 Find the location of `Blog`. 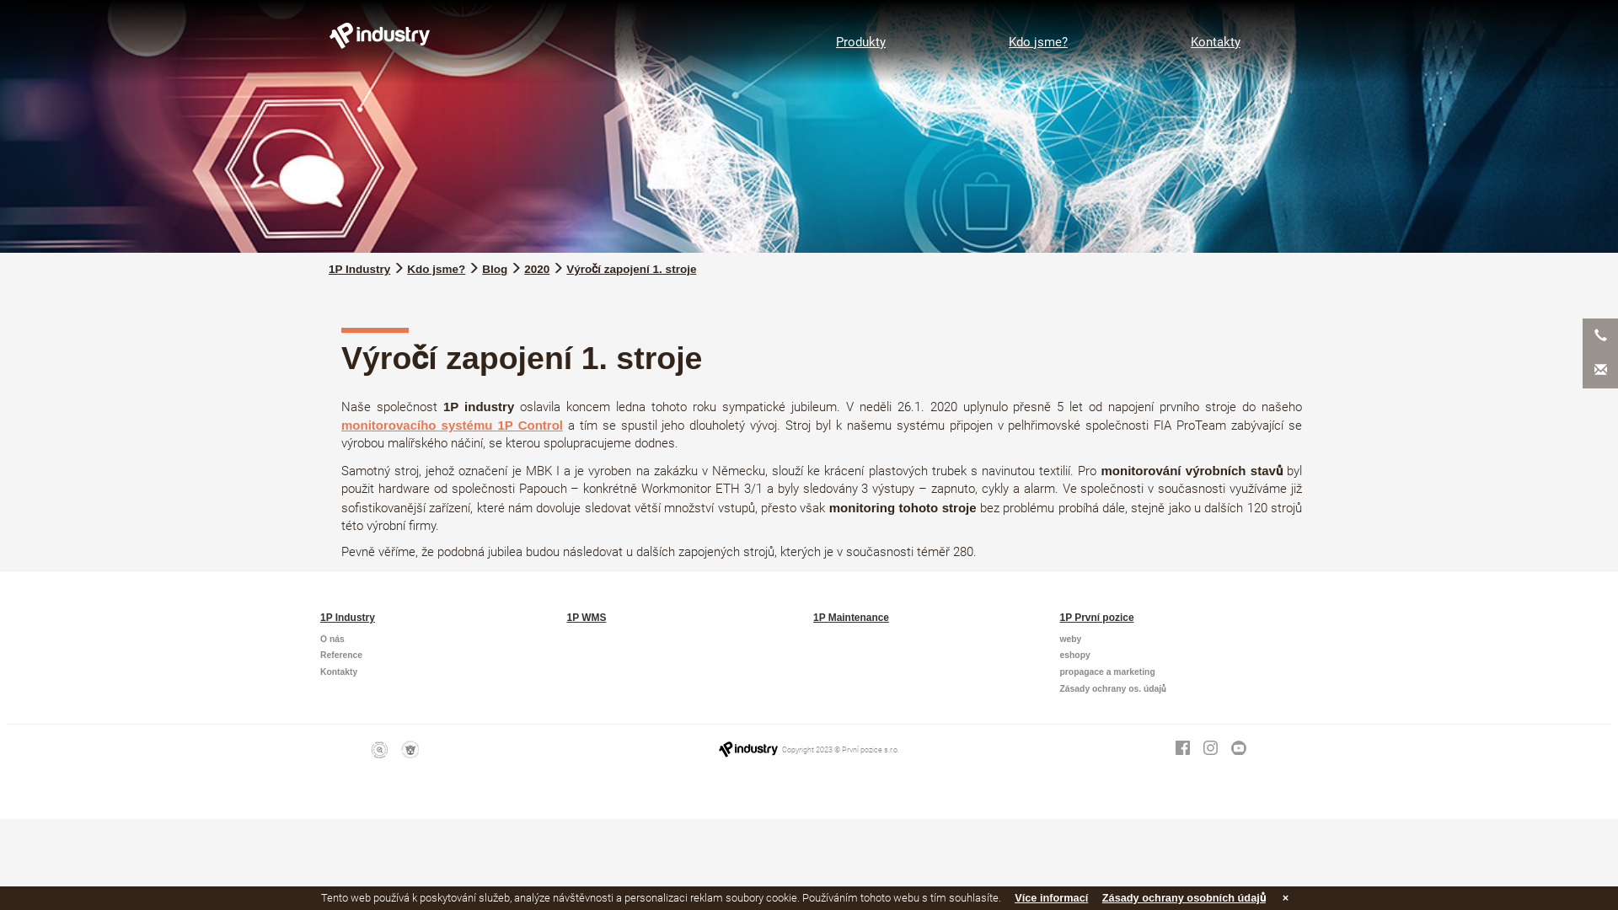

Blog is located at coordinates (495, 269).